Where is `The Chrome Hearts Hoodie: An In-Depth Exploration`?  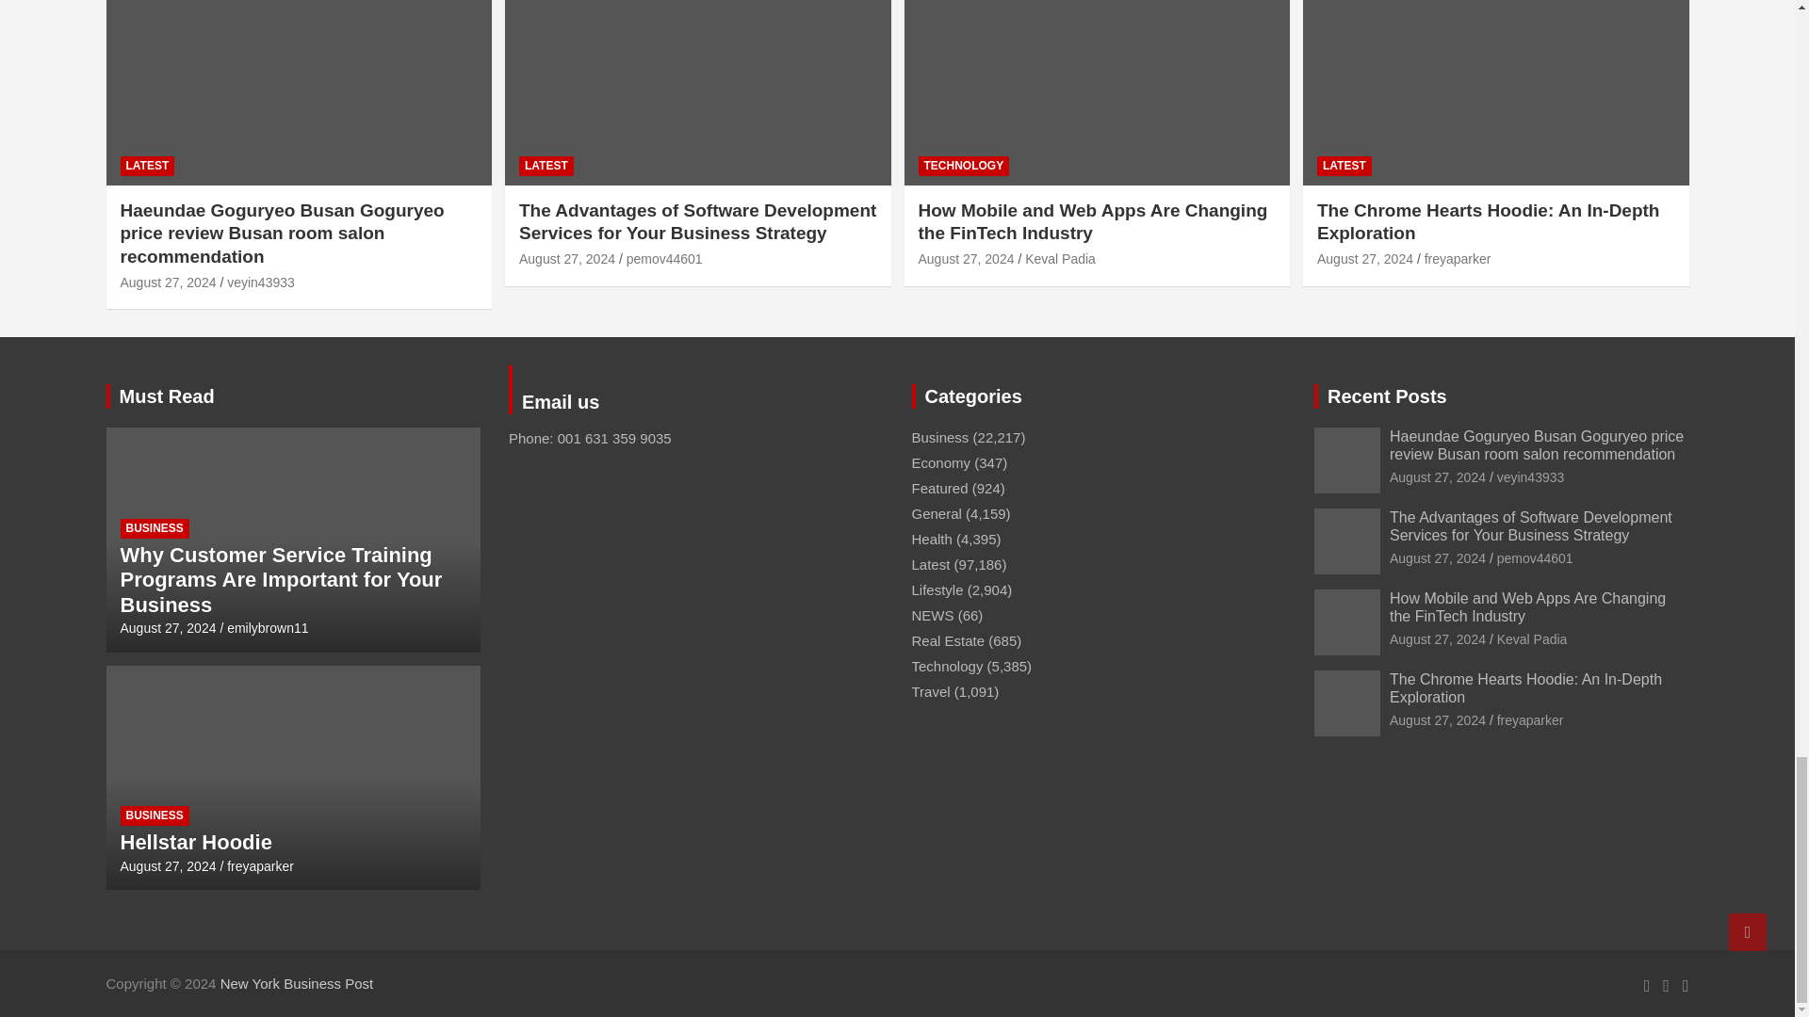
The Chrome Hearts Hoodie: An In-Depth Exploration is located at coordinates (1364, 258).